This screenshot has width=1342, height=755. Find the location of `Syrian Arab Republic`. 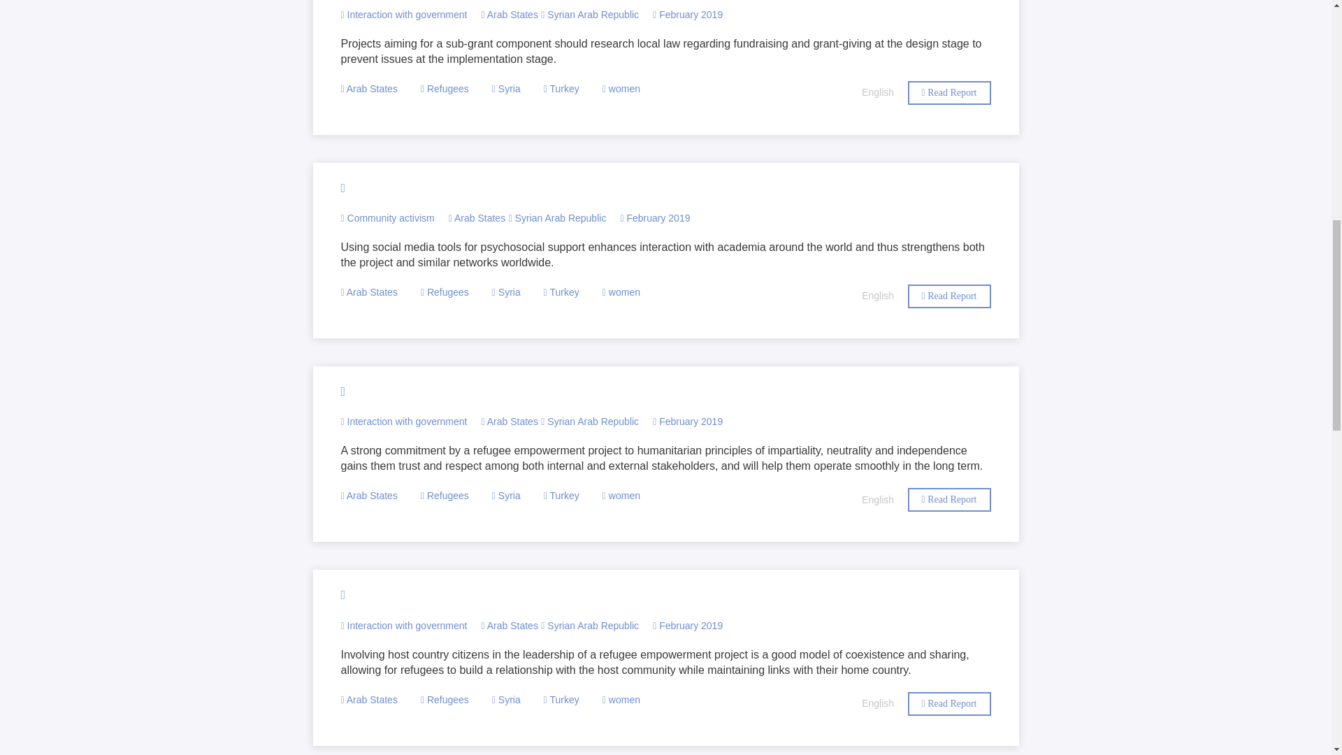

Syrian Arab Republic is located at coordinates (589, 14).